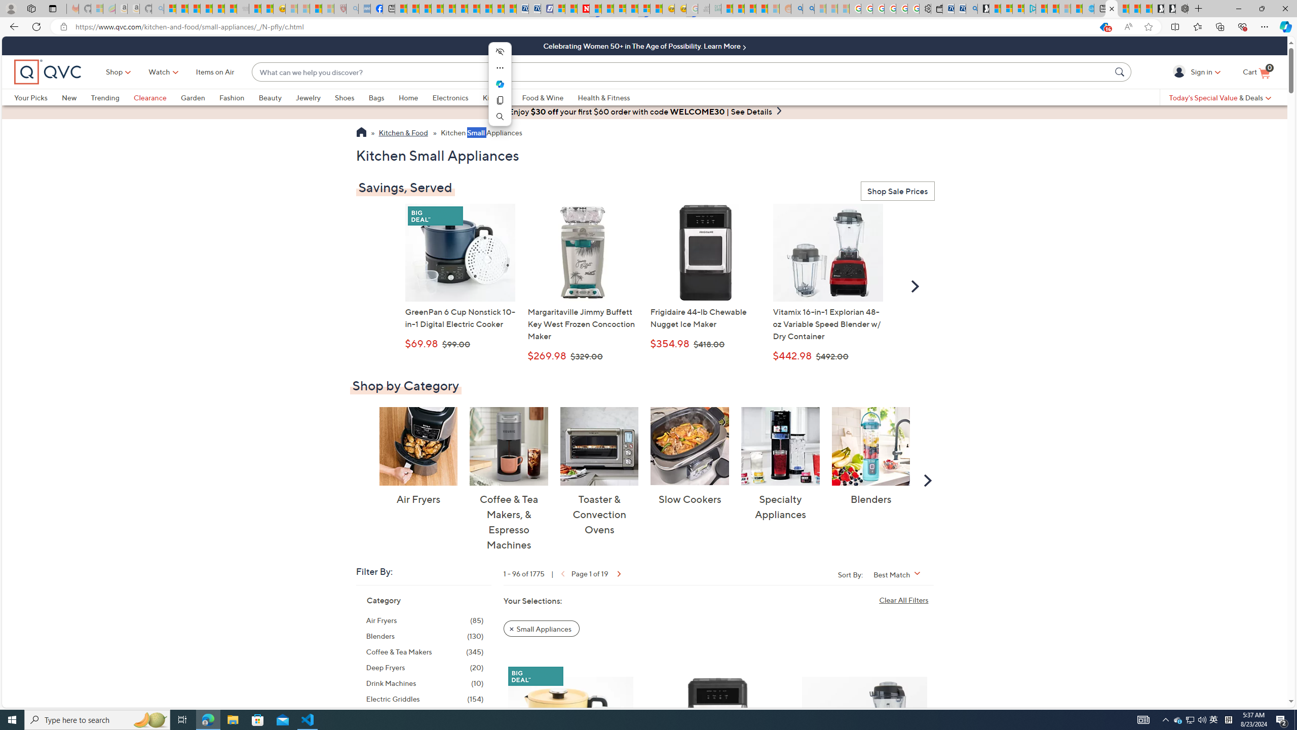 The width and height of the screenshot is (1297, 730). Describe the element at coordinates (604, 97) in the screenshot. I see `Health & Fitness` at that location.